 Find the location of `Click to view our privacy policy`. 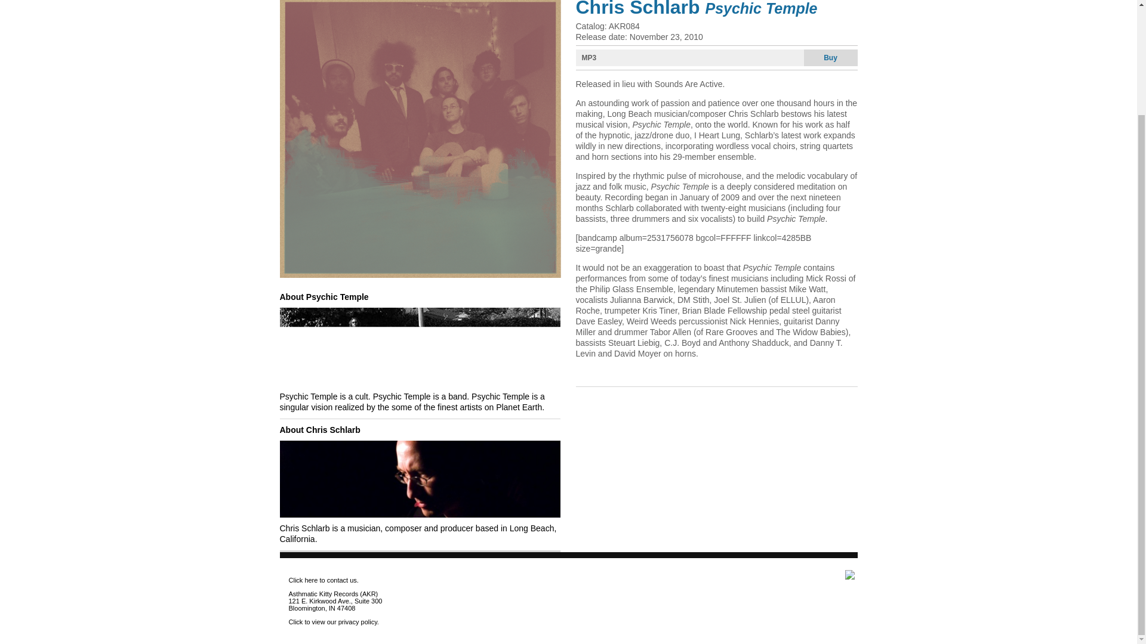

Click to view our privacy policy is located at coordinates (332, 621).